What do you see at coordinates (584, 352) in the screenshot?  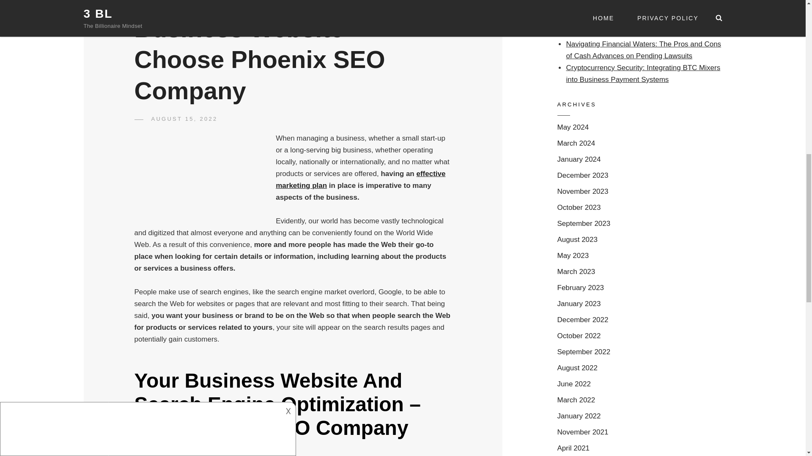 I see `September 2022` at bounding box center [584, 352].